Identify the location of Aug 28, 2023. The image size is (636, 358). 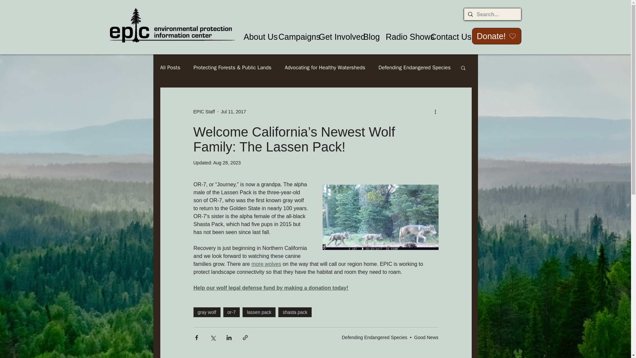
(227, 162).